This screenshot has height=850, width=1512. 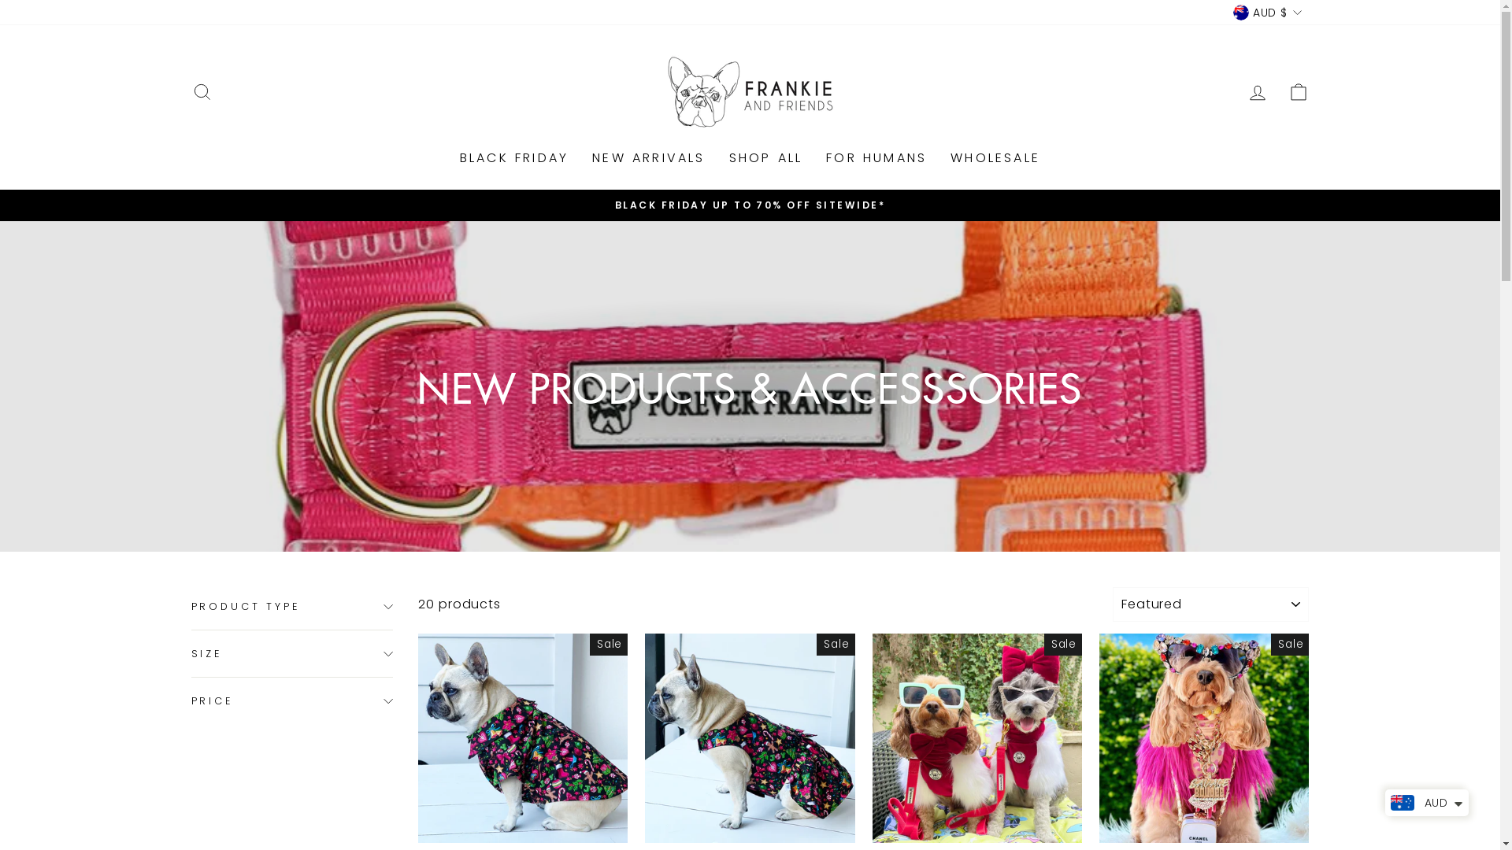 I want to click on NEW ARRIVALS, so click(x=649, y=159).